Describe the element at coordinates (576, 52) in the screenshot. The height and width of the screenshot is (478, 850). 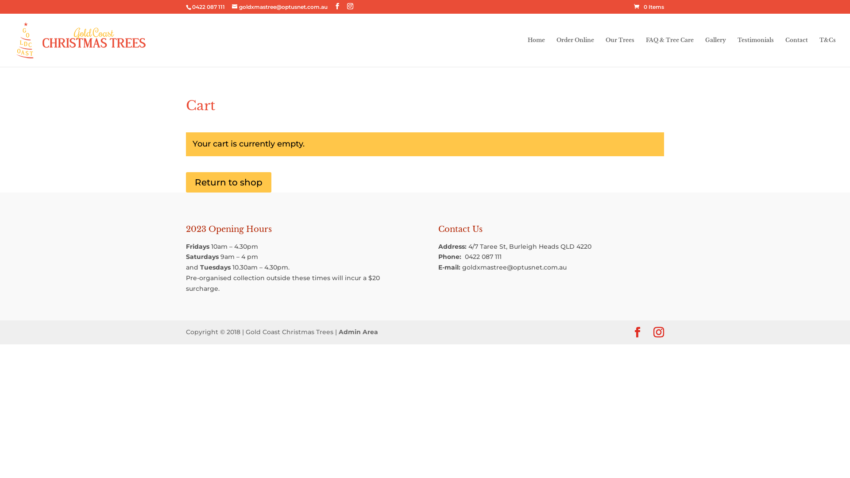
I see `Order Online` at that location.